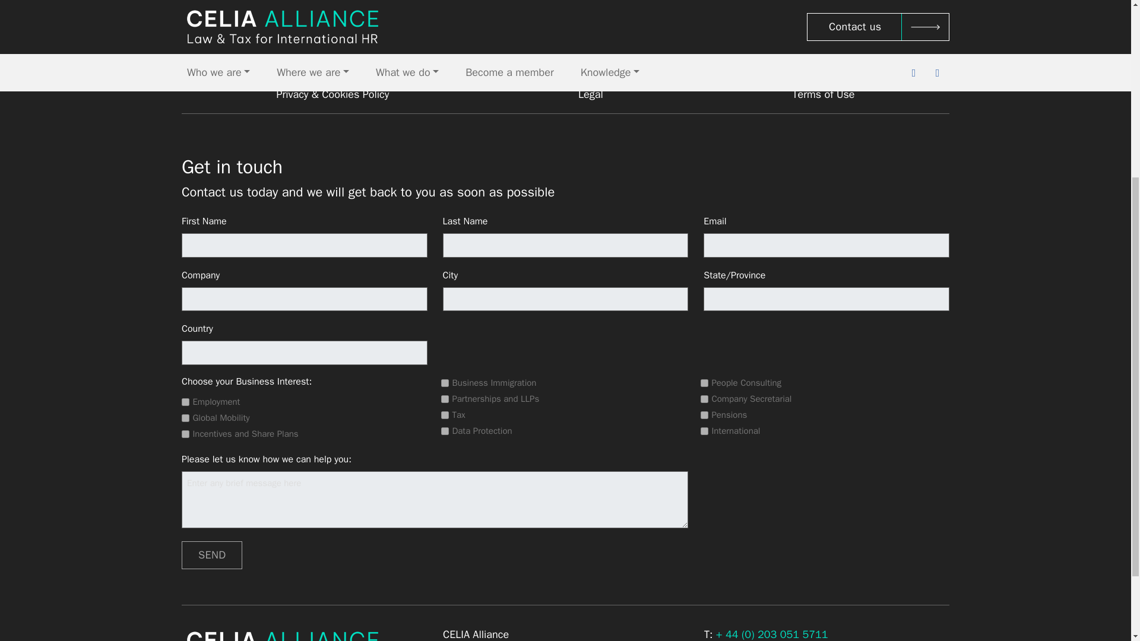  Describe the element at coordinates (185, 401) in the screenshot. I see `Employment` at that location.